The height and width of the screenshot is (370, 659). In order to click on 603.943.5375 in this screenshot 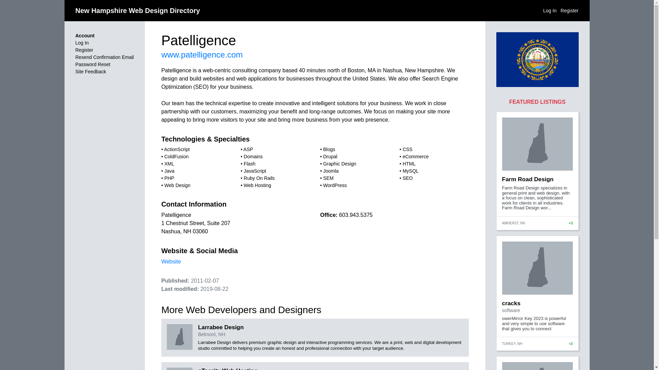, I will do `click(356, 215)`.